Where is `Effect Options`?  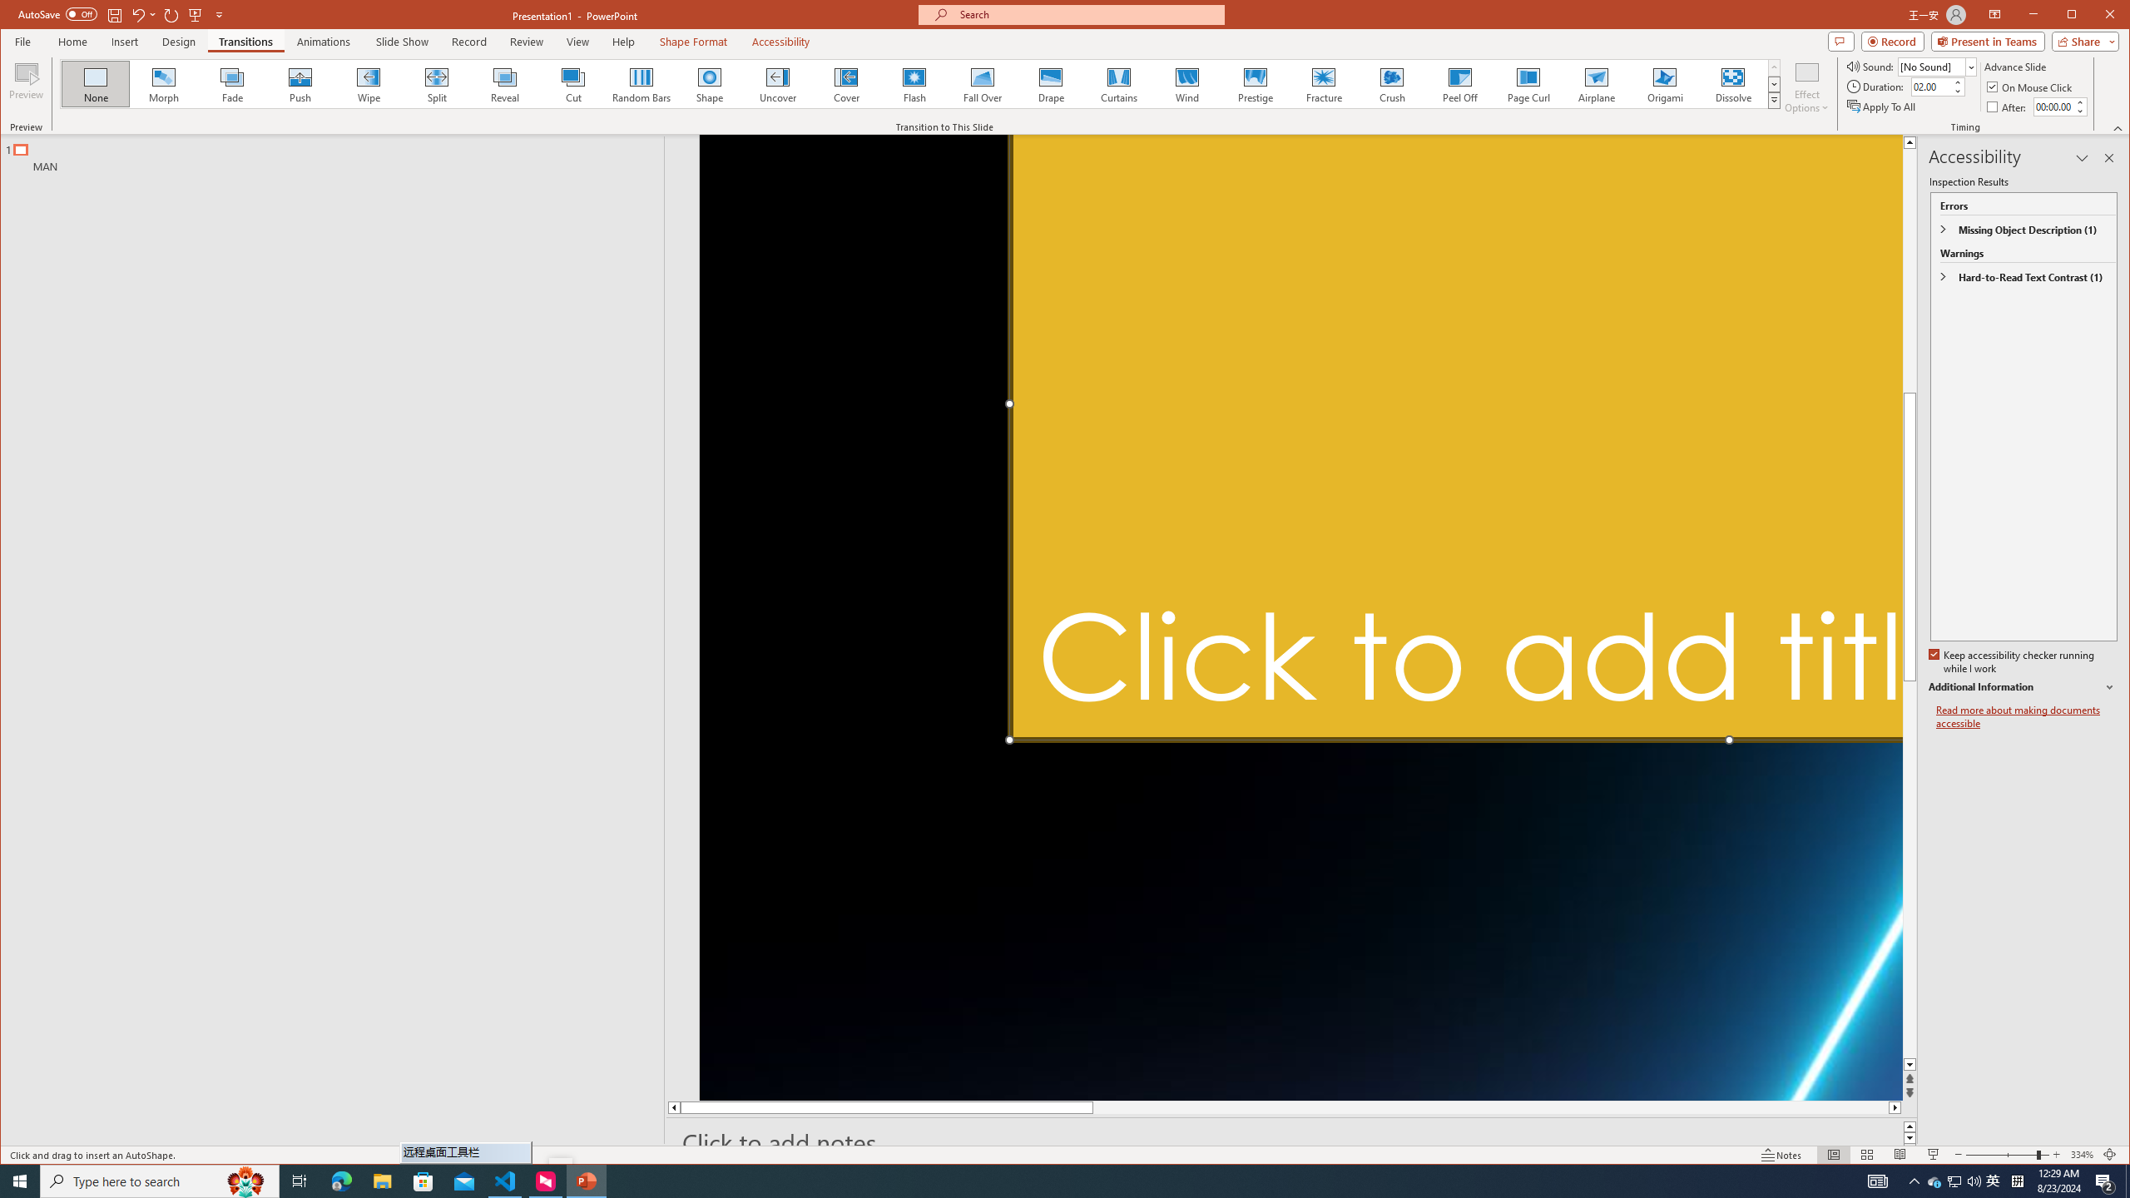
Effect Options is located at coordinates (1807, 87).